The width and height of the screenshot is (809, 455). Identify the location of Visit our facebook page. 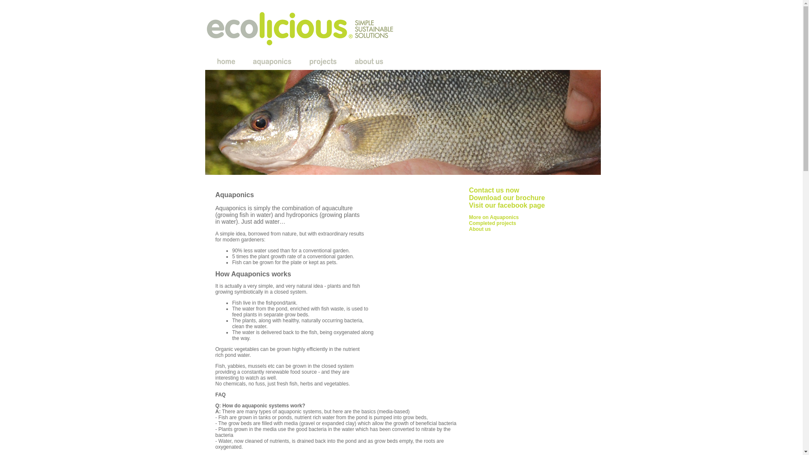
(507, 206).